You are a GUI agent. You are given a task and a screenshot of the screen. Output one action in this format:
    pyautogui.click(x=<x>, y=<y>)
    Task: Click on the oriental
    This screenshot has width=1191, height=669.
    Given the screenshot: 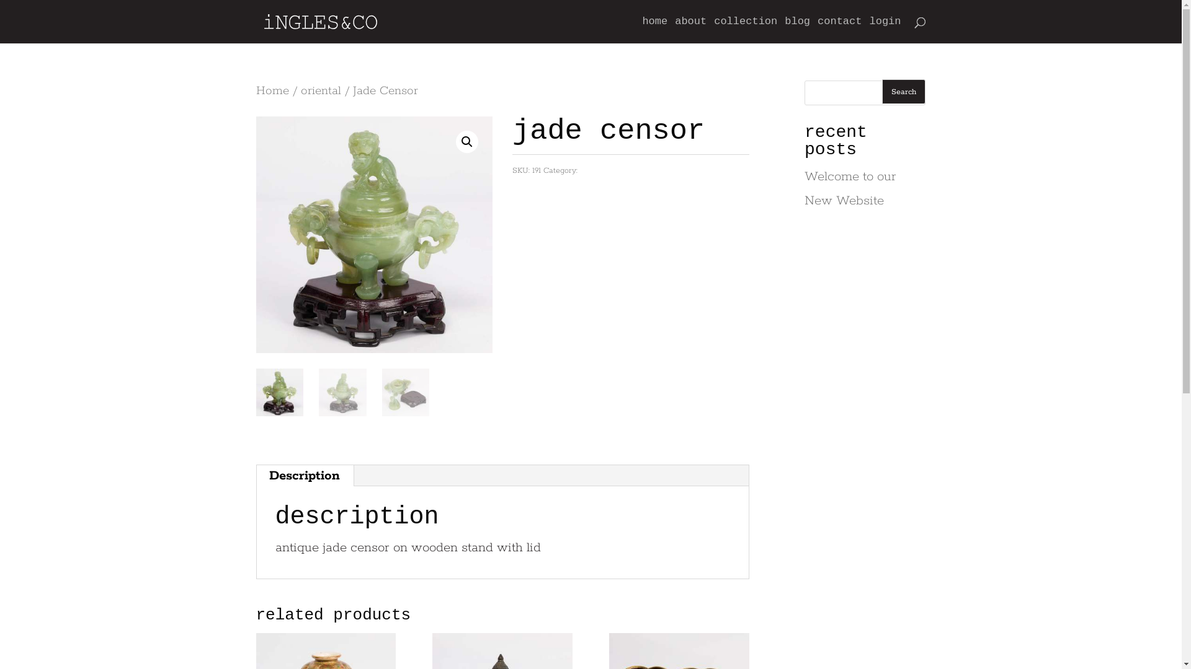 What is the action you would take?
    pyautogui.click(x=320, y=91)
    